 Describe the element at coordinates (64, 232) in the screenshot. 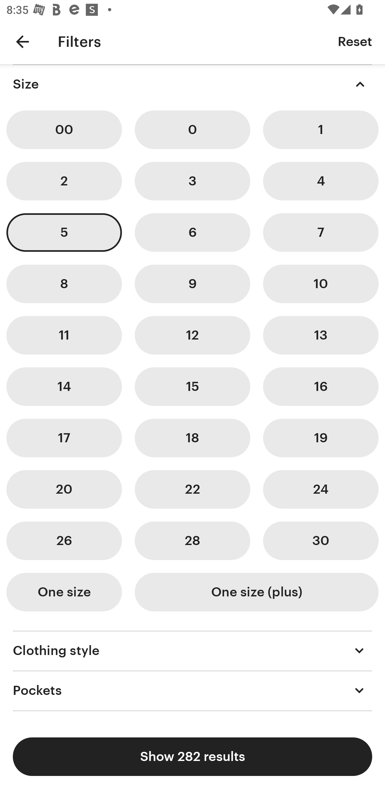

I see `5` at that location.